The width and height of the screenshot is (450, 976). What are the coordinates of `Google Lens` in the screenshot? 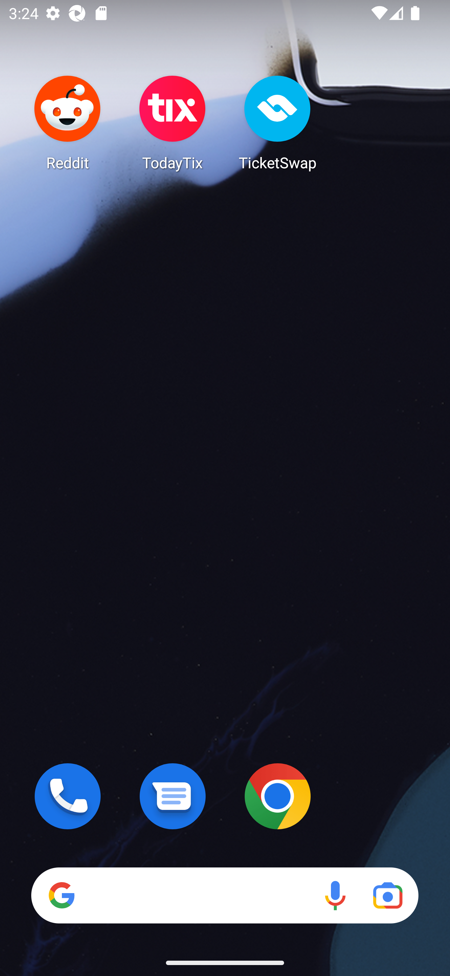 It's located at (387, 895).